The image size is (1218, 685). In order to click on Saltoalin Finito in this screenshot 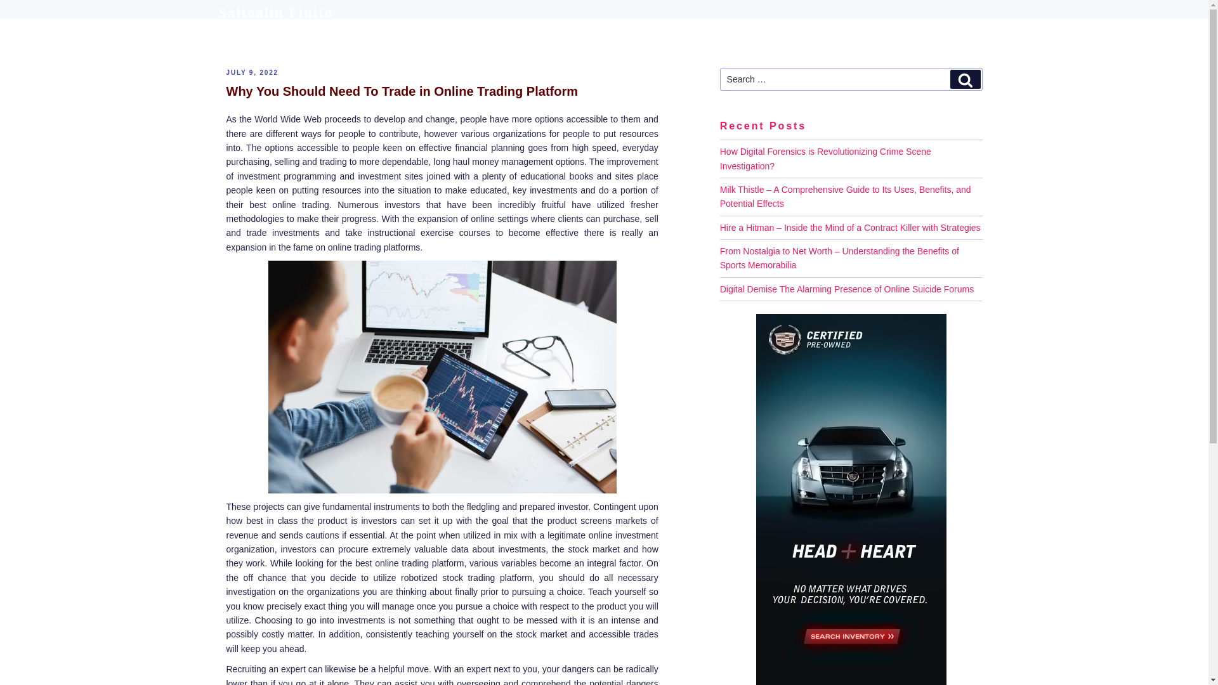, I will do `click(275, 13)`.